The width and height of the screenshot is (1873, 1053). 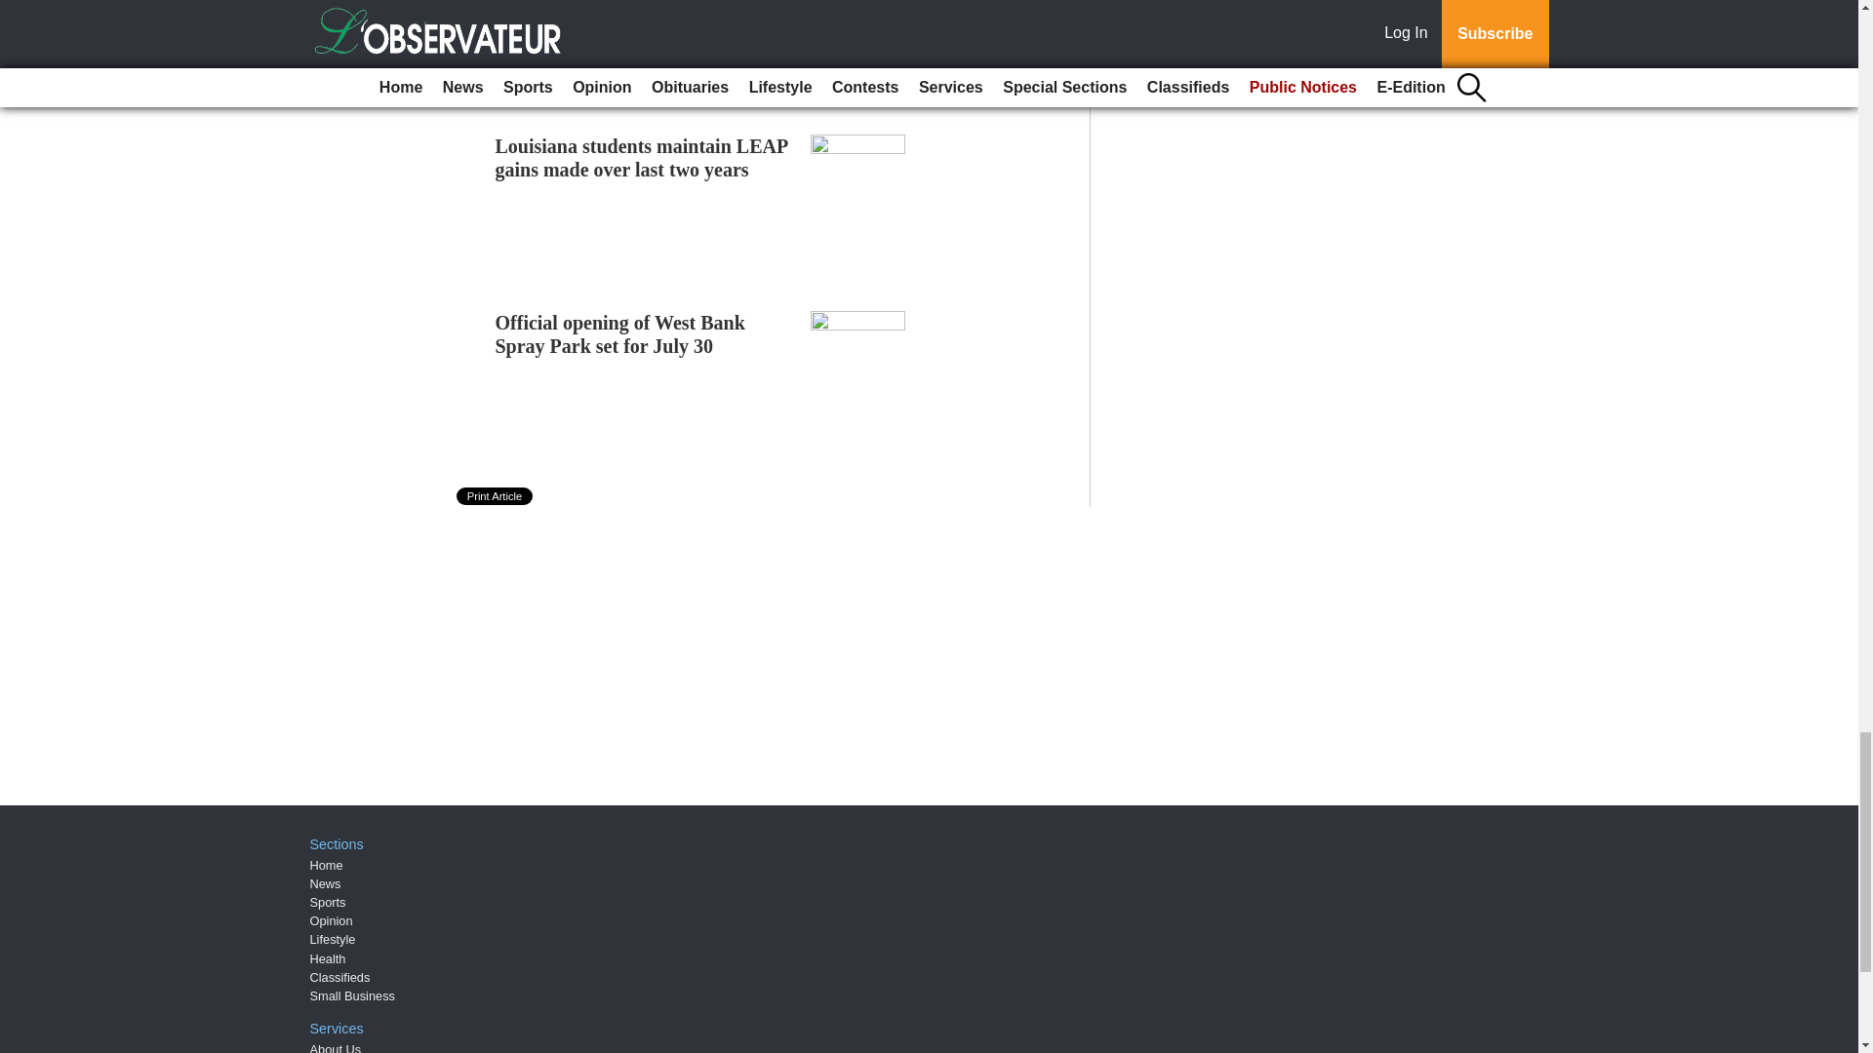 I want to click on Official opening of West Bank Spray Park set for July 30, so click(x=620, y=333).